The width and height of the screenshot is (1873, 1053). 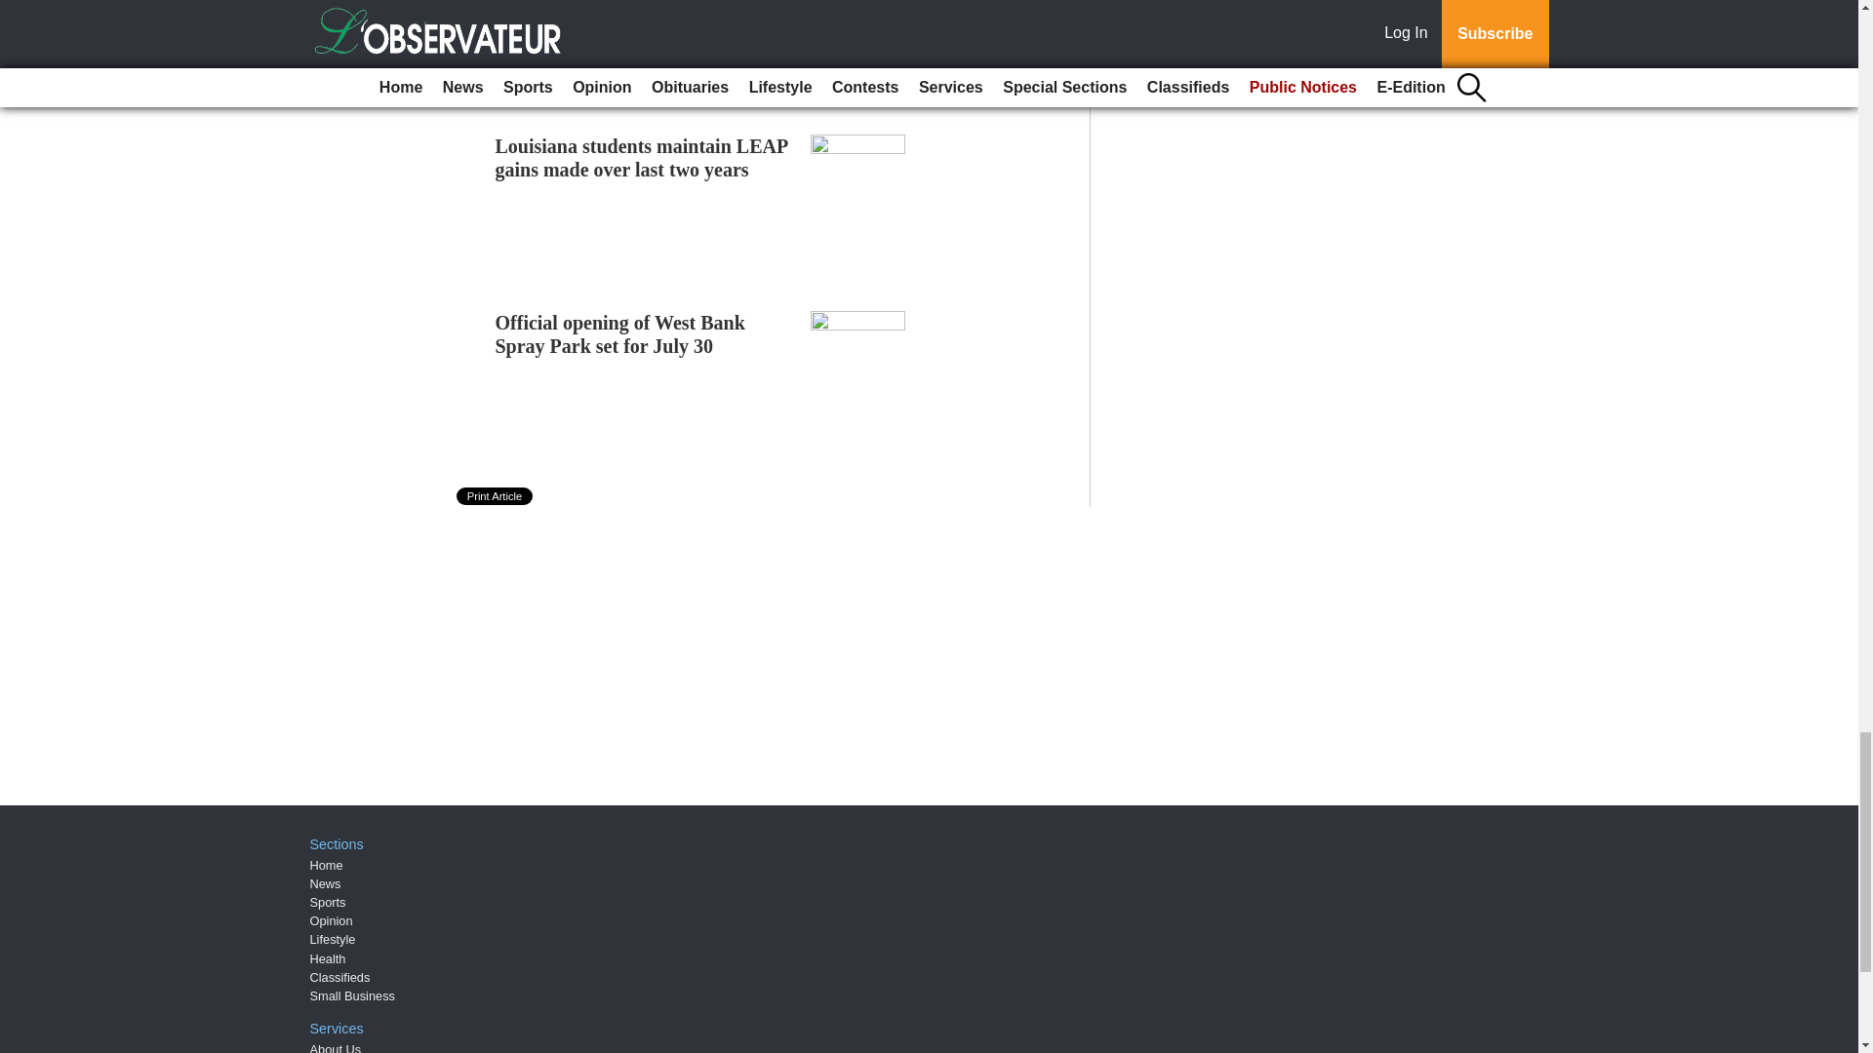 I want to click on Official opening of West Bank Spray Park set for July 30, so click(x=620, y=333).